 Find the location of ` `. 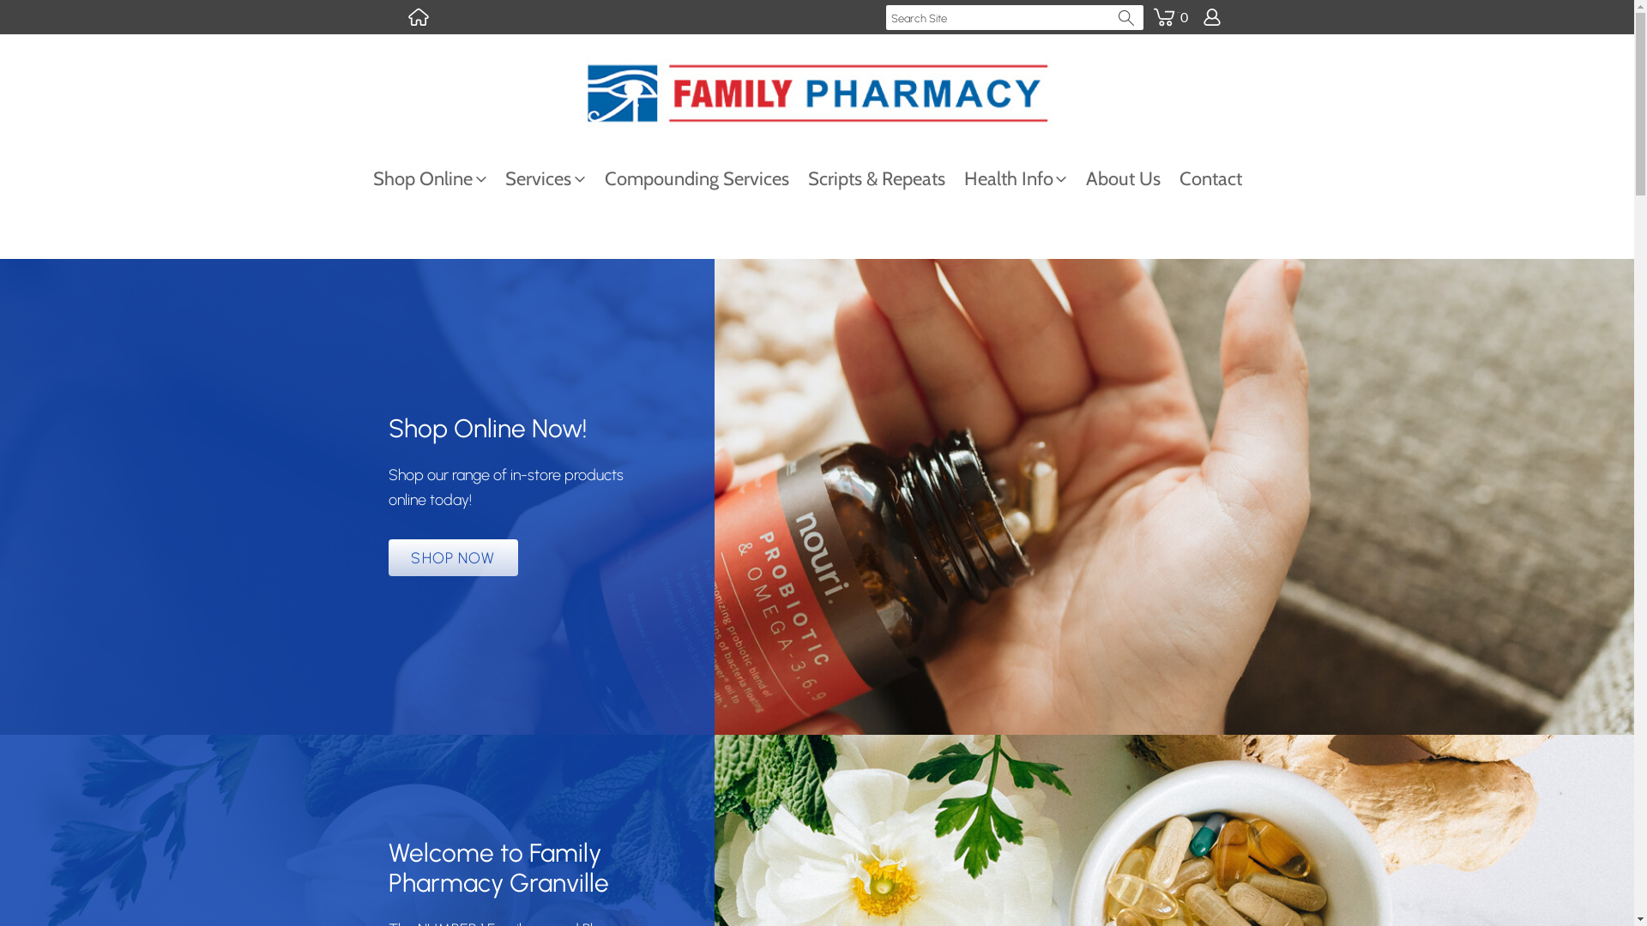

  is located at coordinates (418, 17).